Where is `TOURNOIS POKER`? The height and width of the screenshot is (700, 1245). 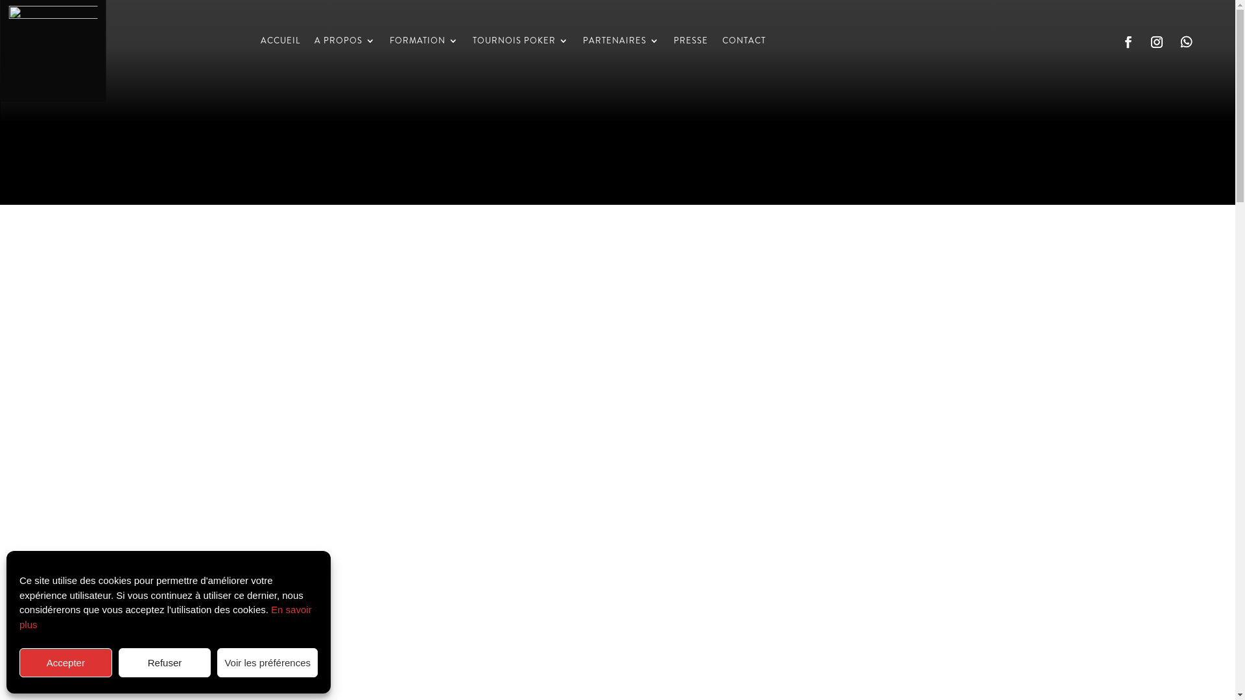 TOURNOIS POKER is located at coordinates (521, 43).